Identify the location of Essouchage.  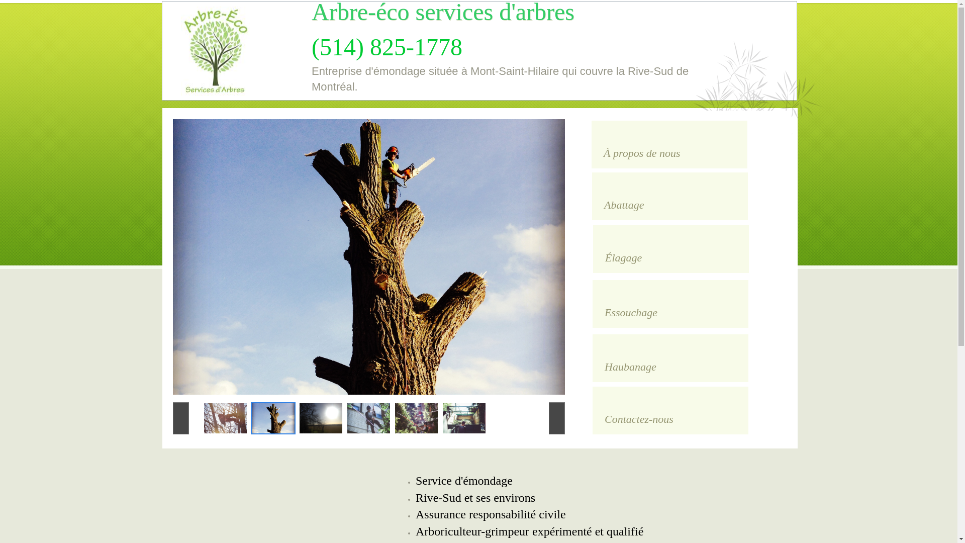
(670, 304).